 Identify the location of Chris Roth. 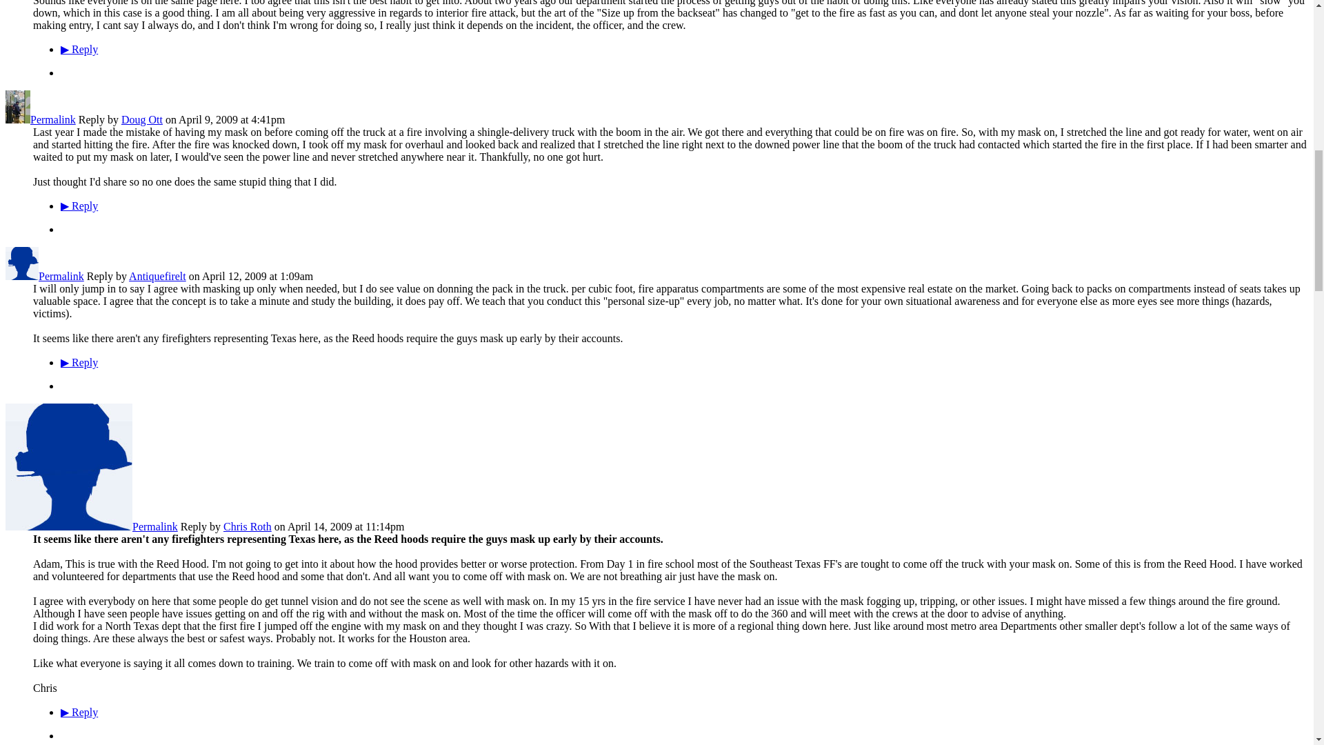
(69, 526).